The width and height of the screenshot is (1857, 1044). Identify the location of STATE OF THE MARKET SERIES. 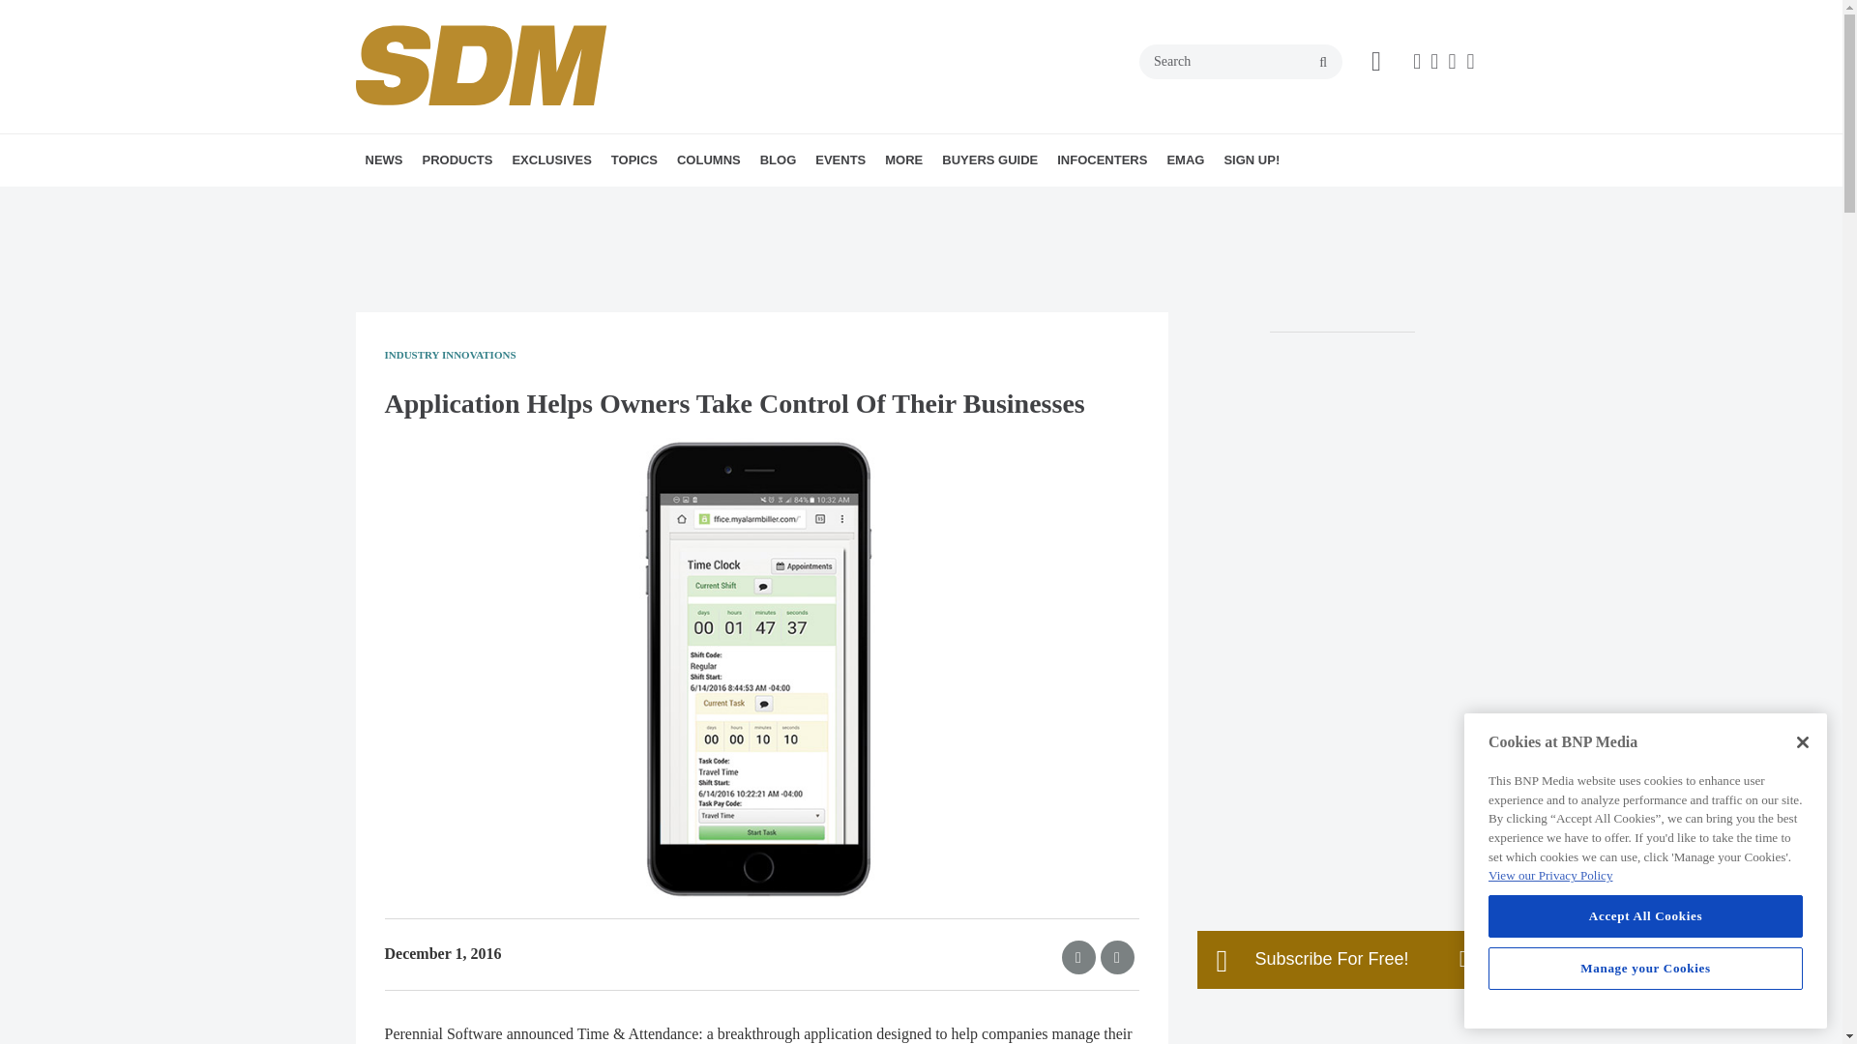
(652, 202).